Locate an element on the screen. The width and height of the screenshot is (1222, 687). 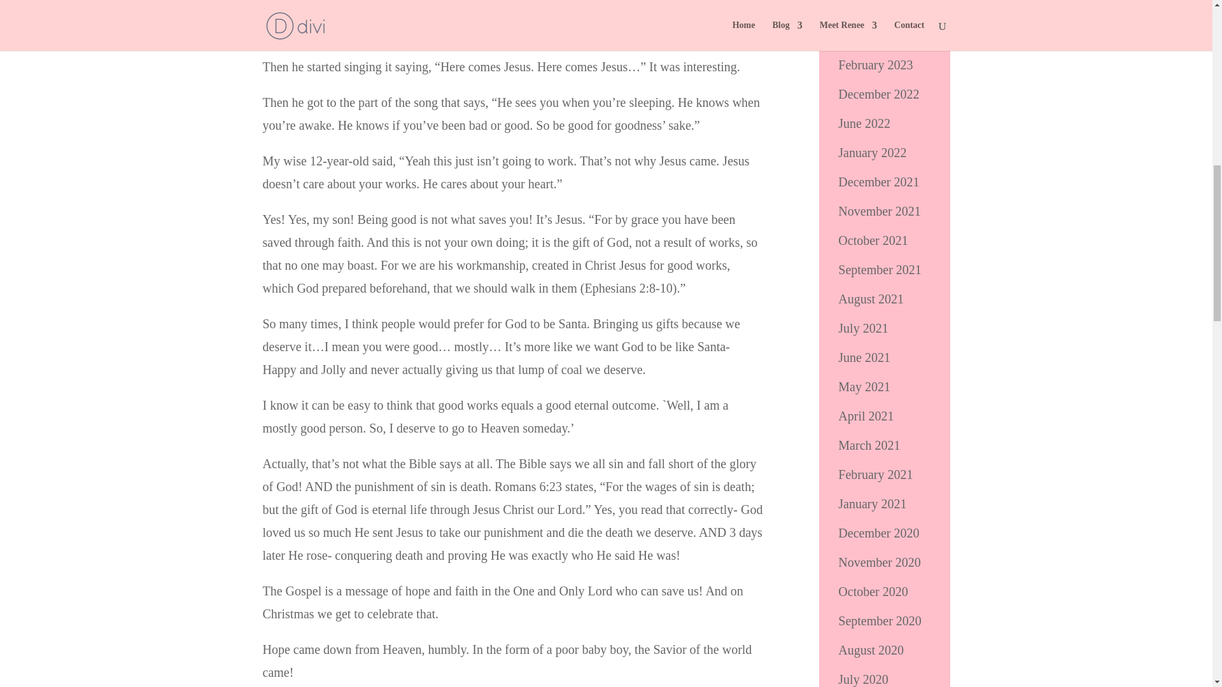
May 2023 is located at coordinates (864, 6).